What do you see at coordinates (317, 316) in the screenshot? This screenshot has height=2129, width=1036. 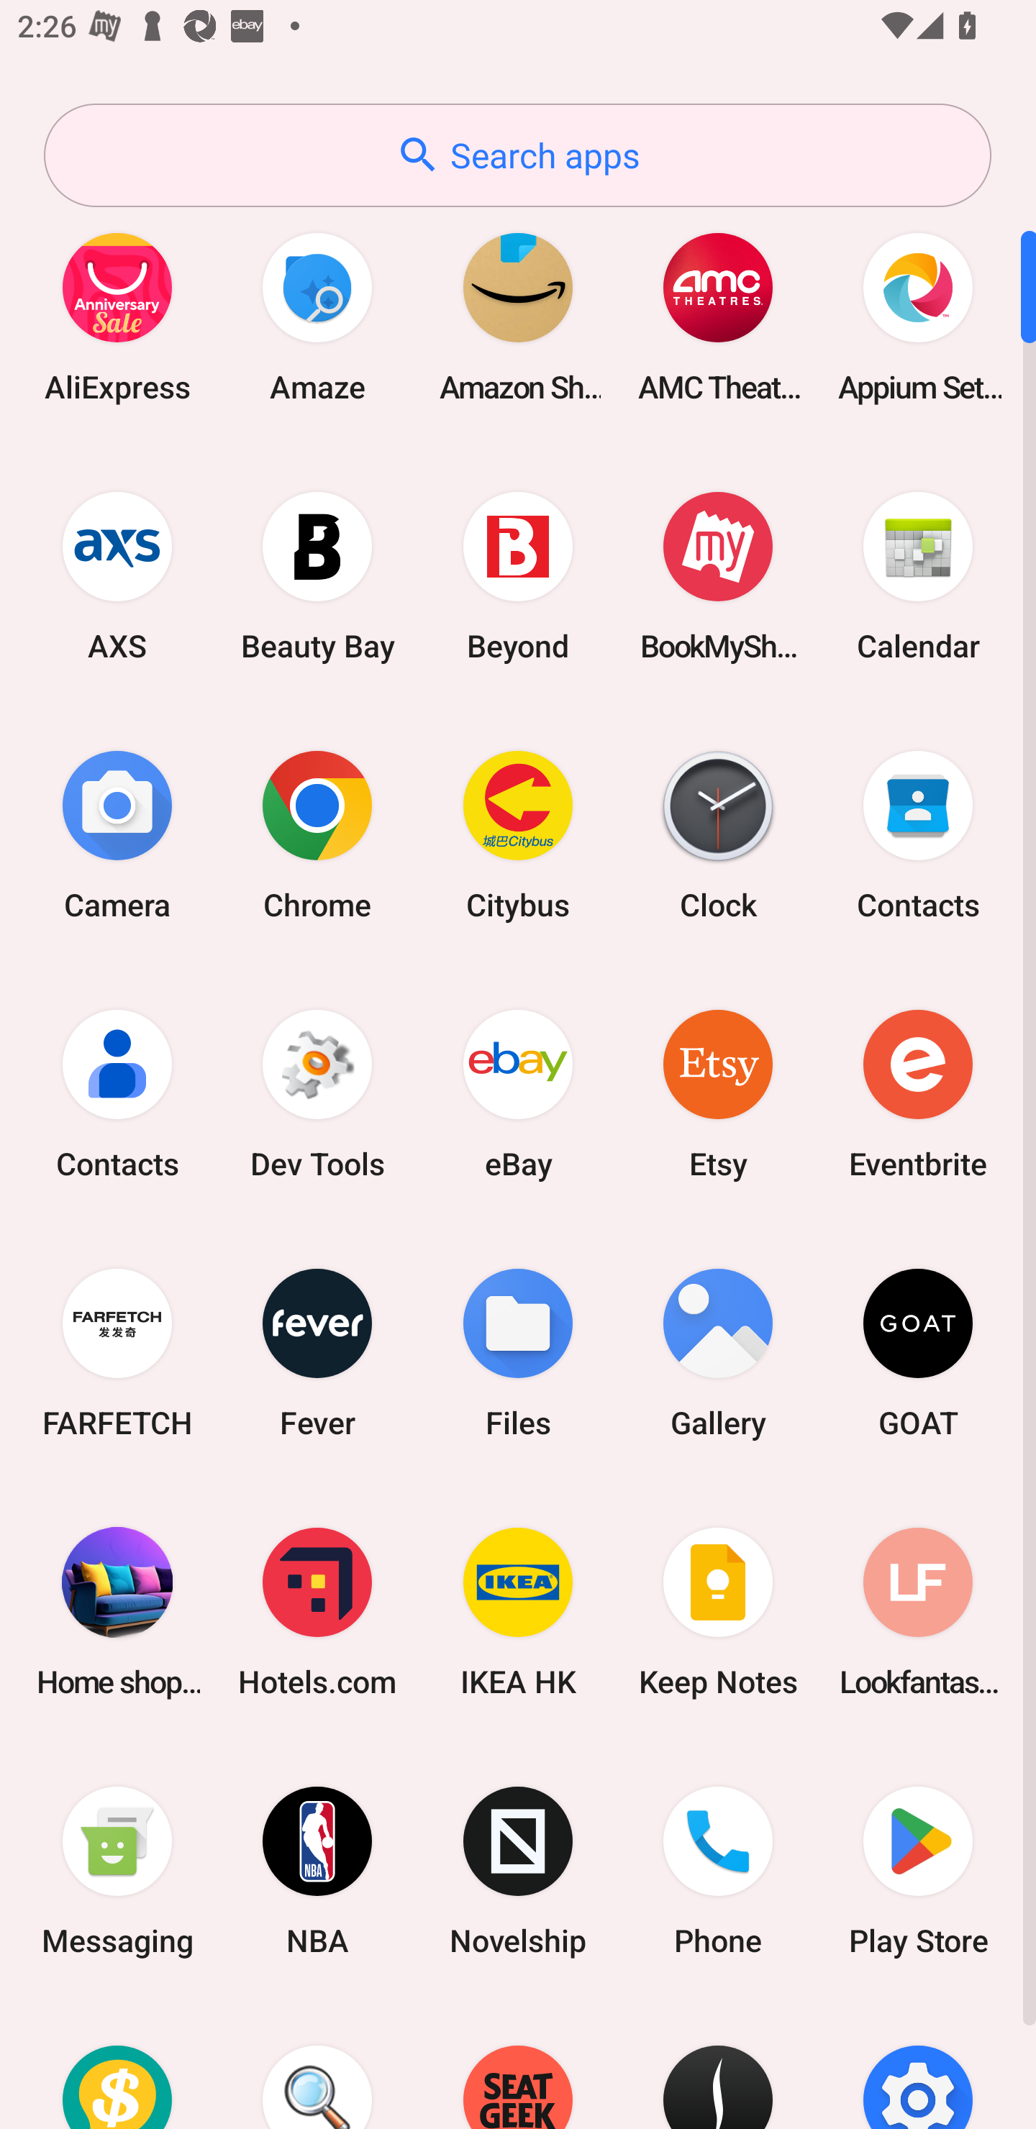 I see `Amaze` at bounding box center [317, 316].